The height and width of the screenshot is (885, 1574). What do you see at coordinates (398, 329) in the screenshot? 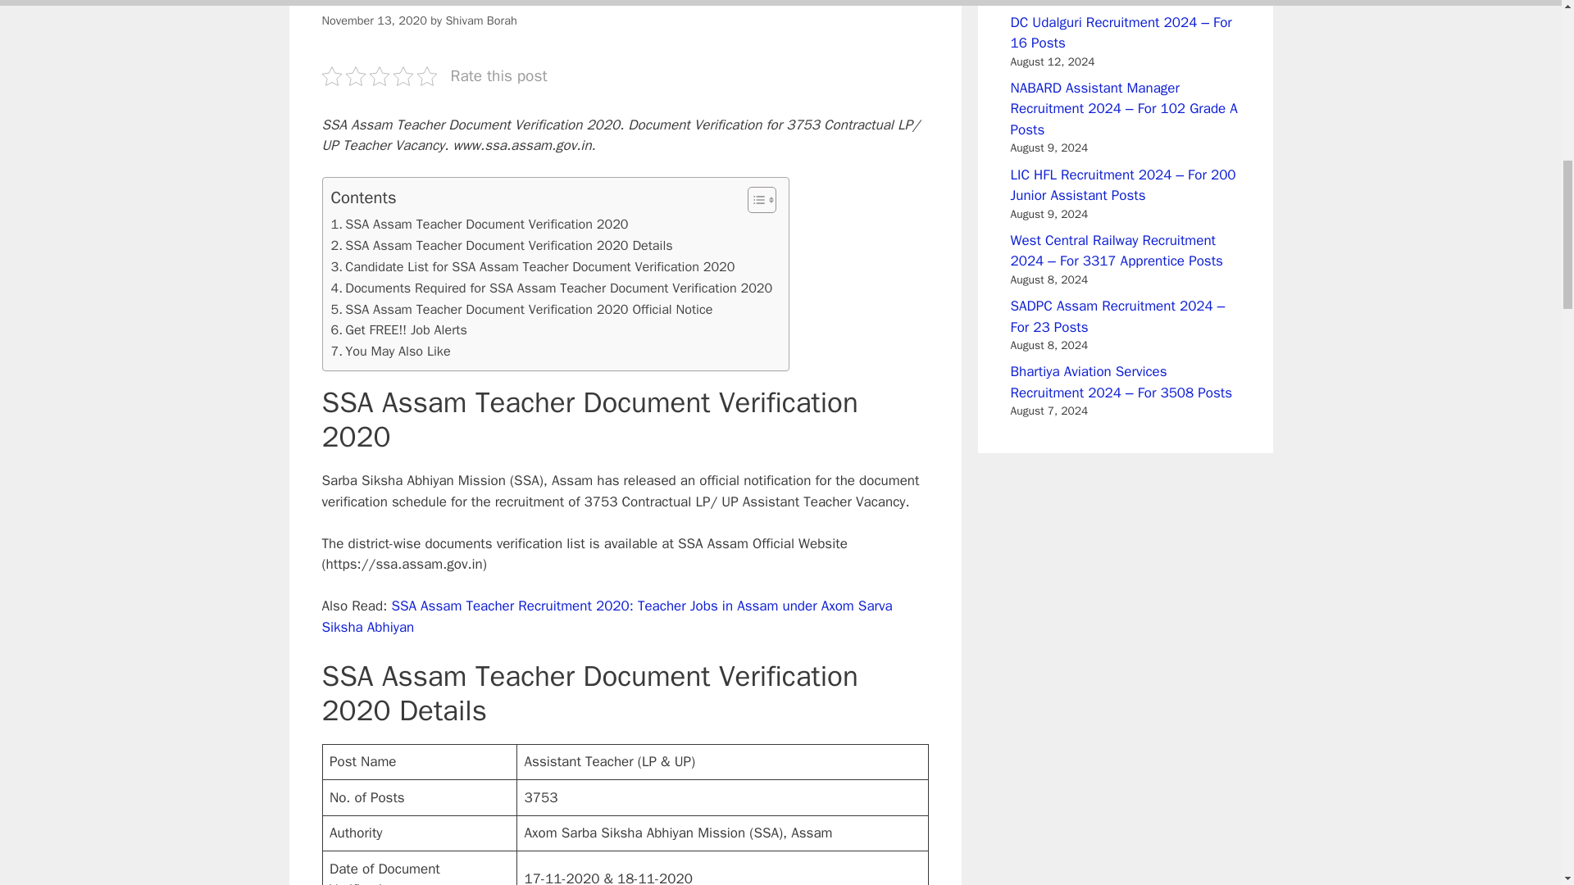
I see `Get FREE!! Job Alerts` at bounding box center [398, 329].